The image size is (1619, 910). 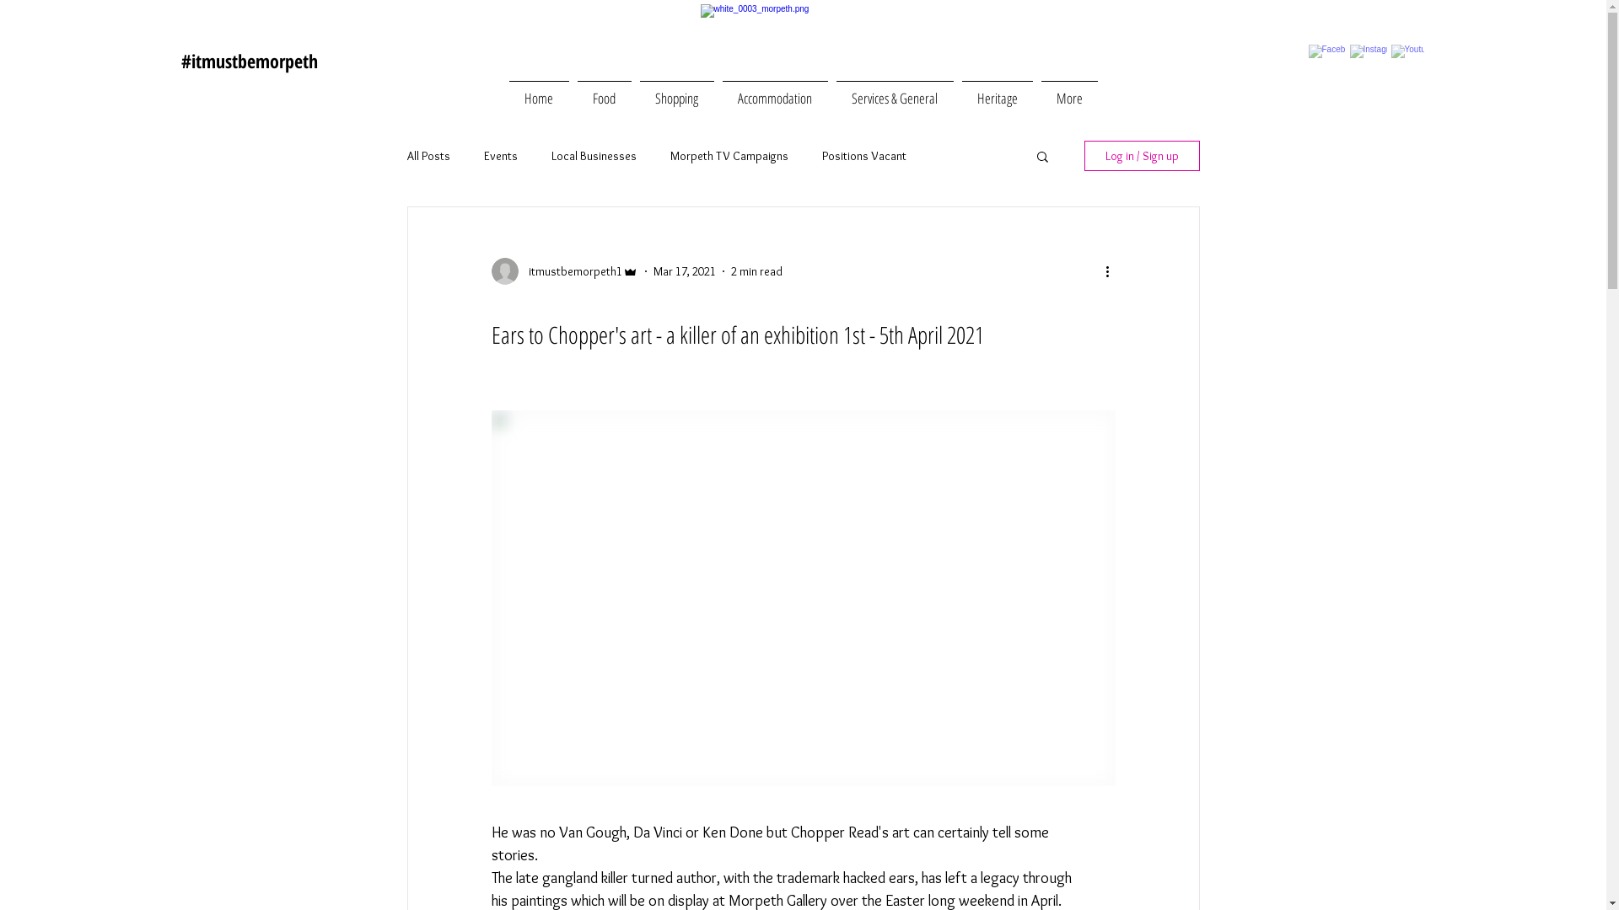 What do you see at coordinates (538, 91) in the screenshot?
I see `Home` at bounding box center [538, 91].